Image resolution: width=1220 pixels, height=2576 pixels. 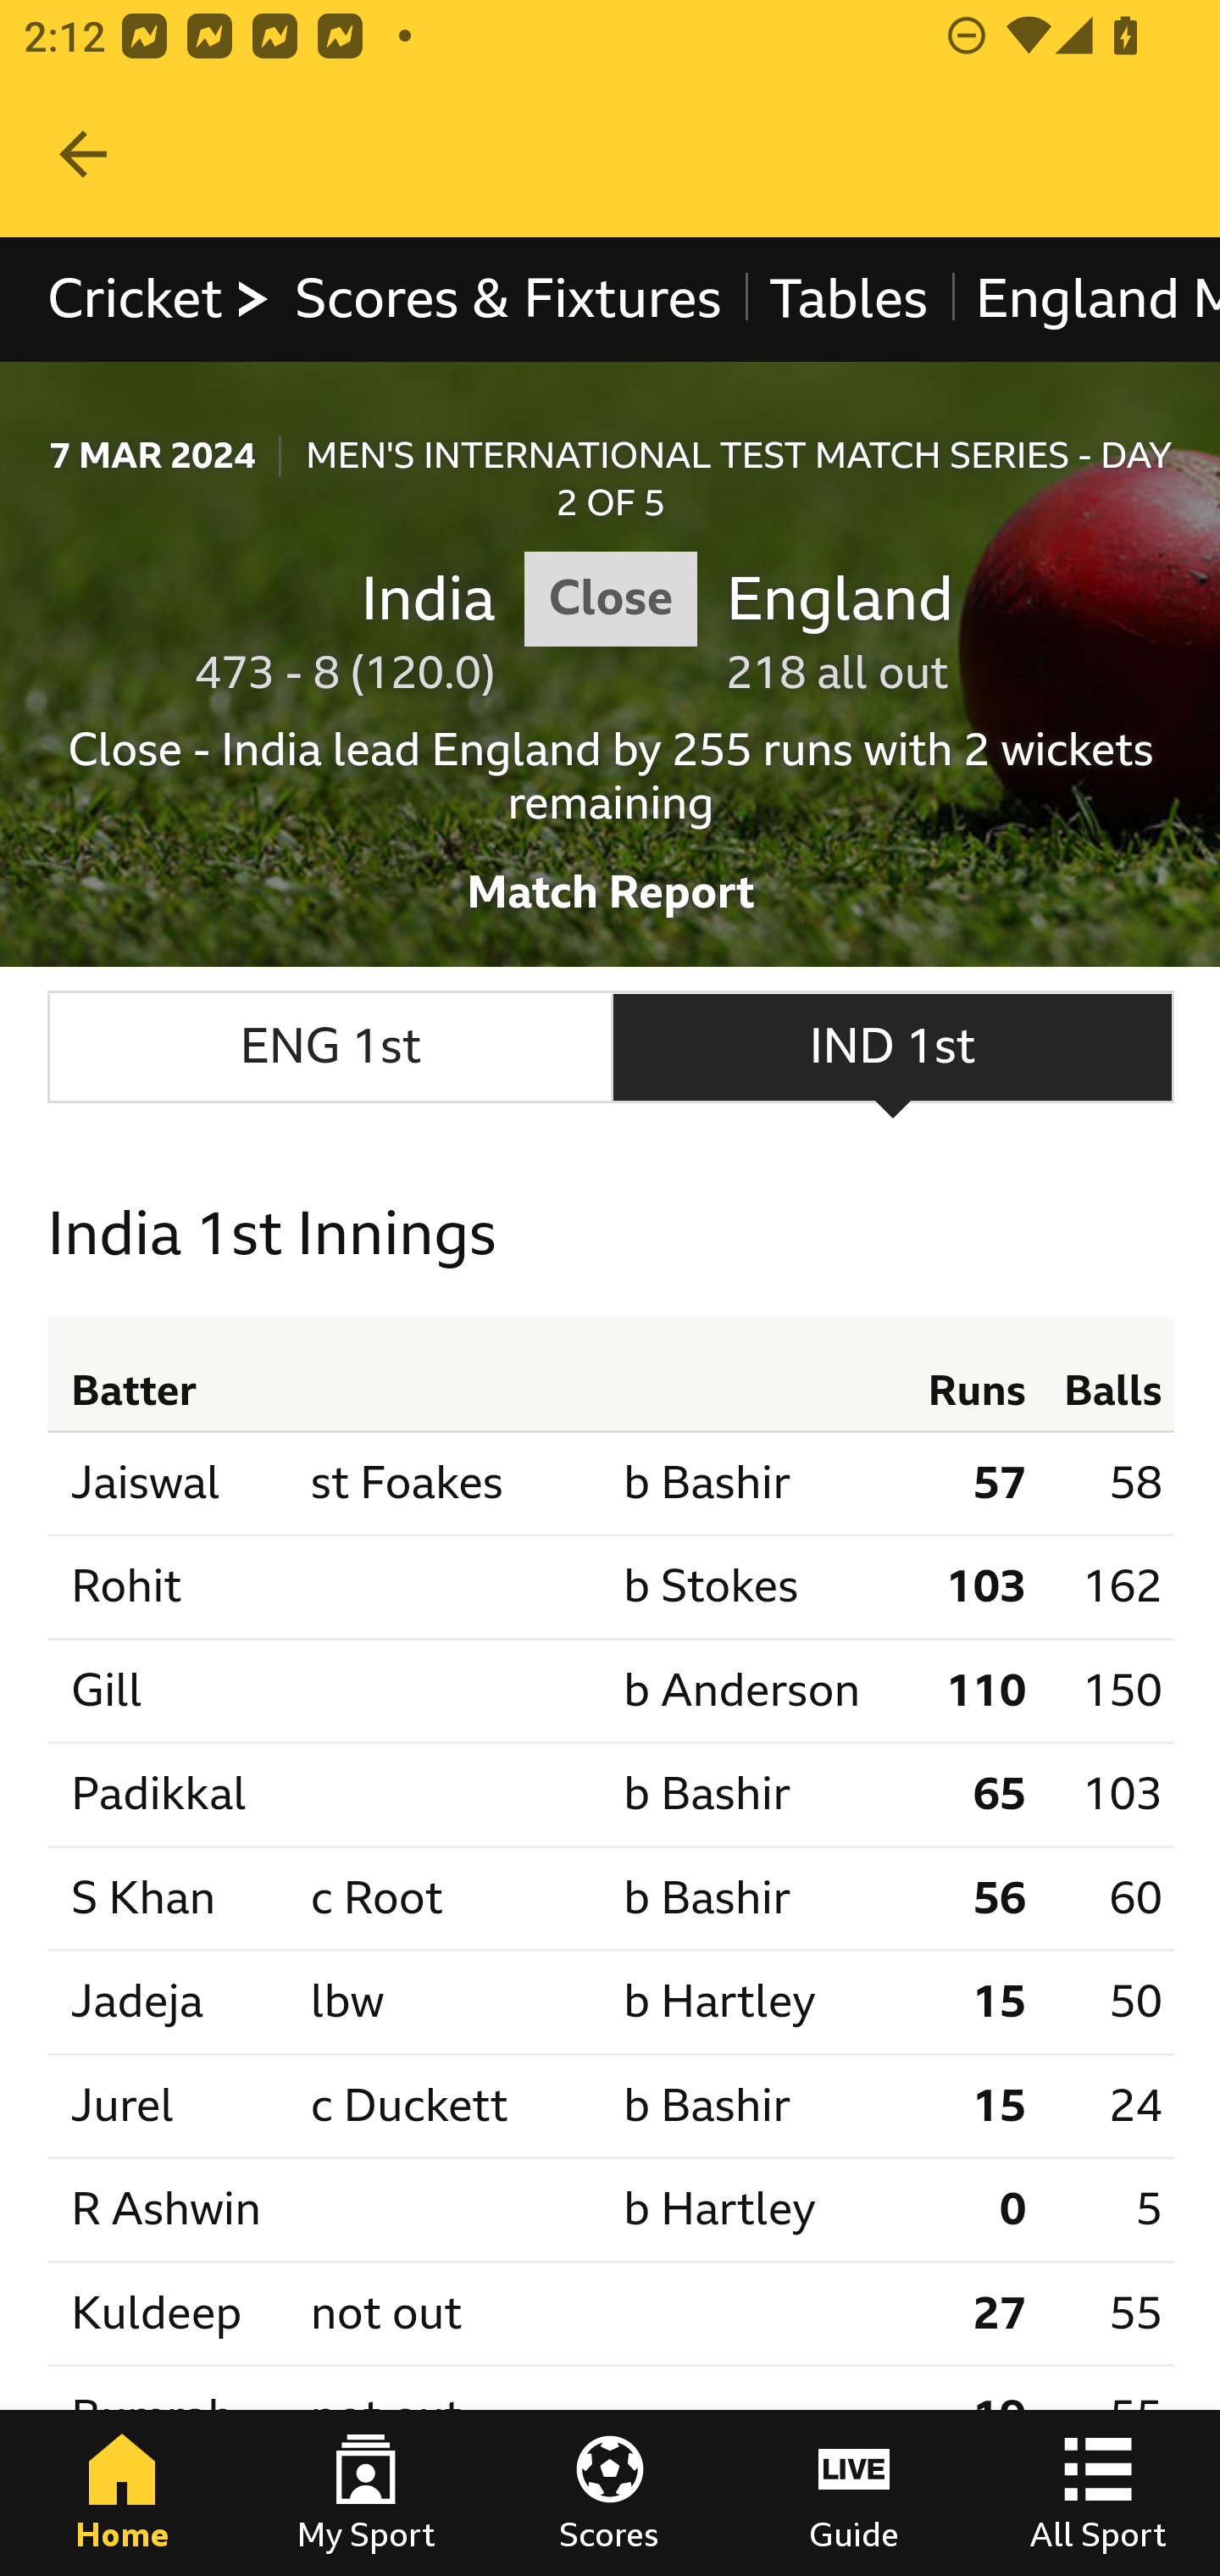 What do you see at coordinates (366, 2493) in the screenshot?
I see `My Sport` at bounding box center [366, 2493].